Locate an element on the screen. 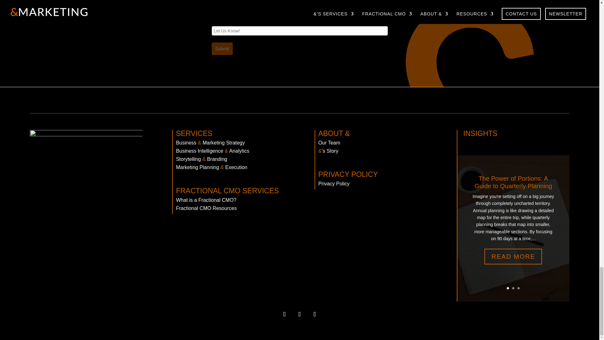 The height and width of the screenshot is (340, 604). fCMO Services is located at coordinates (215, 3).